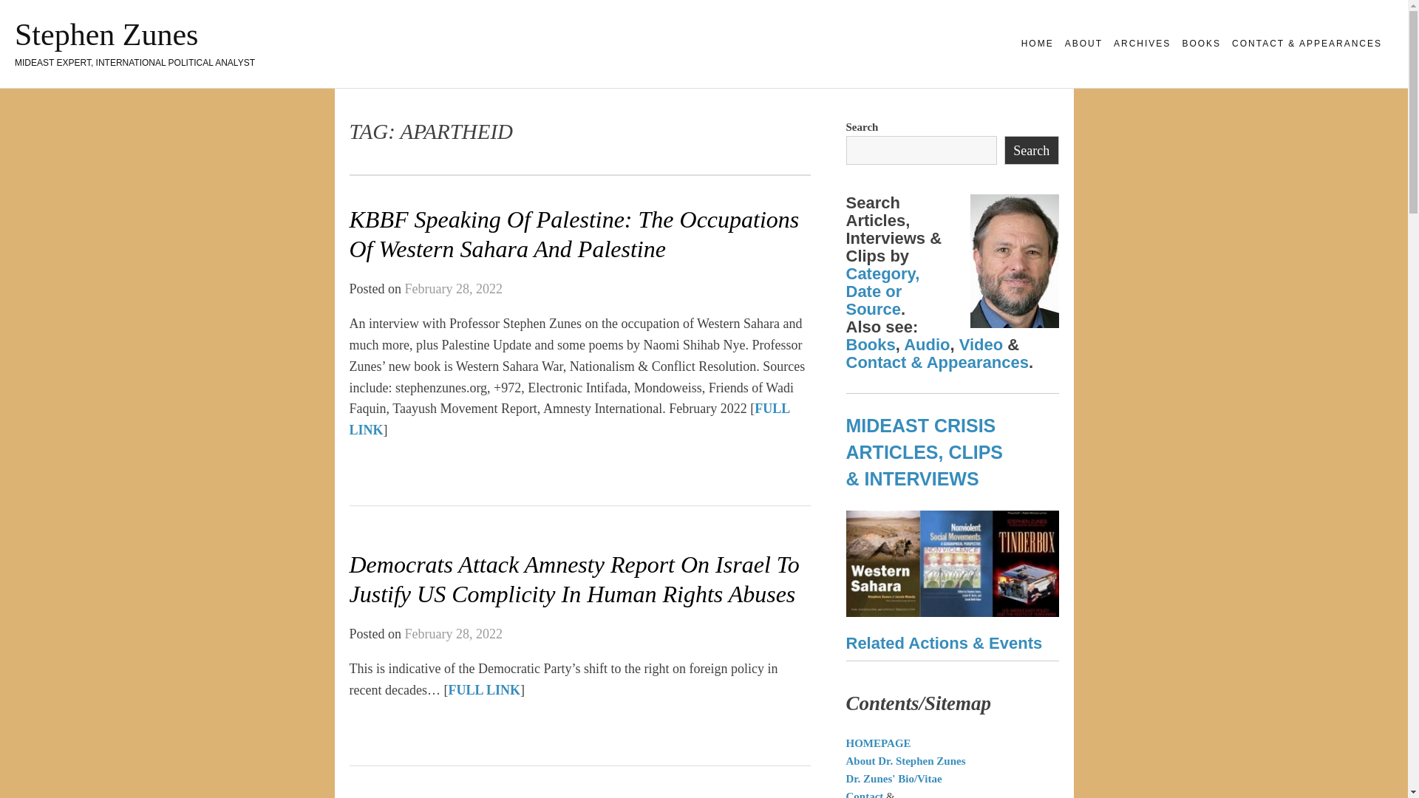 This screenshot has height=798, width=1419. I want to click on Search, so click(1032, 149).